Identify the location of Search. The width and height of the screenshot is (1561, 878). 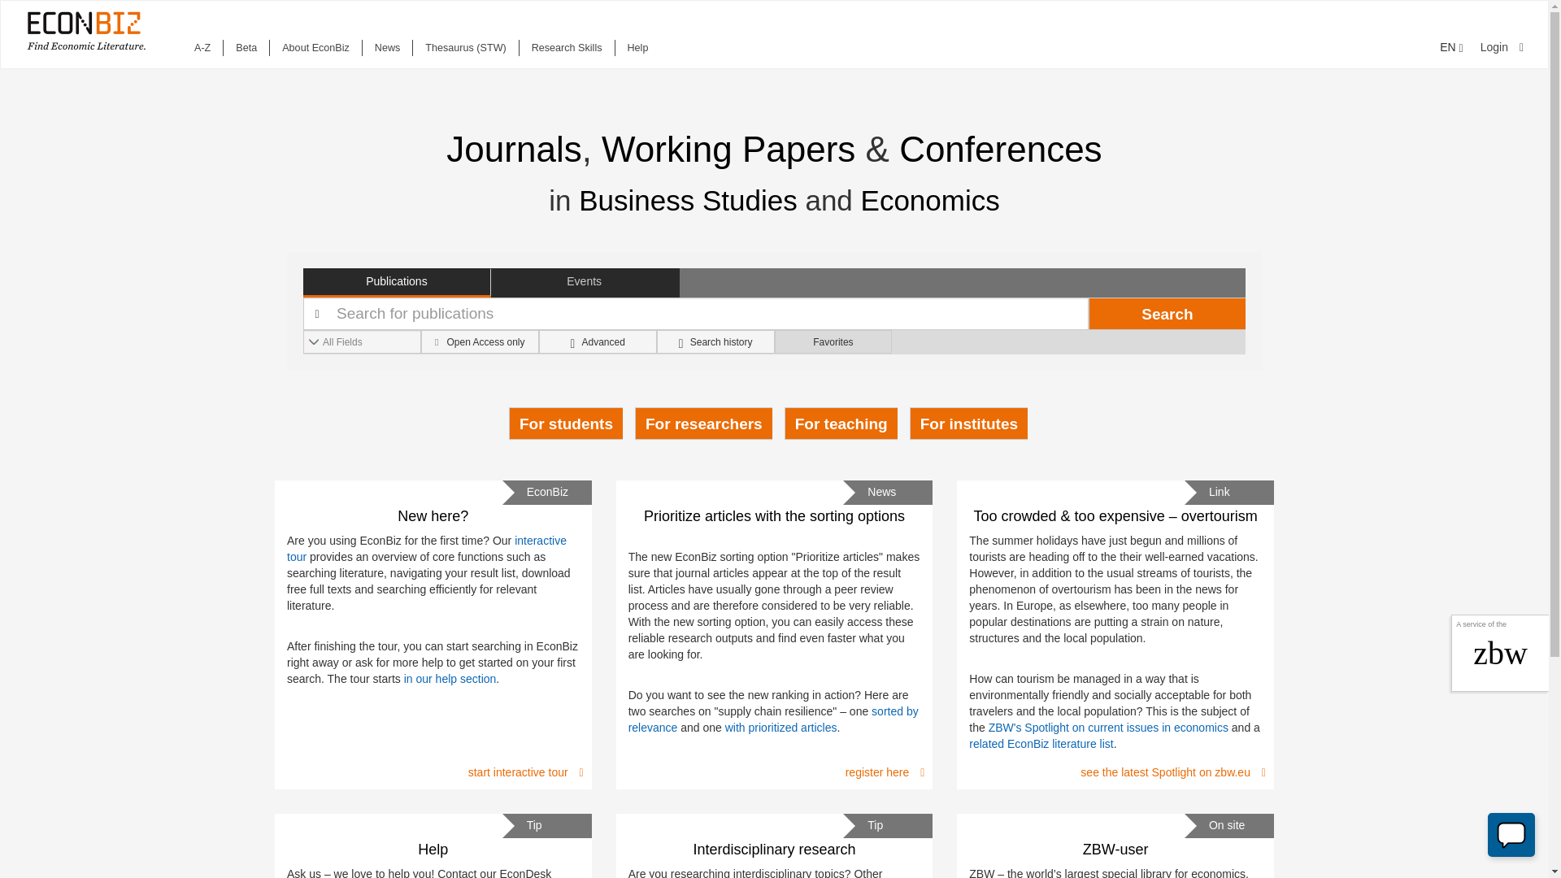
(1167, 314).